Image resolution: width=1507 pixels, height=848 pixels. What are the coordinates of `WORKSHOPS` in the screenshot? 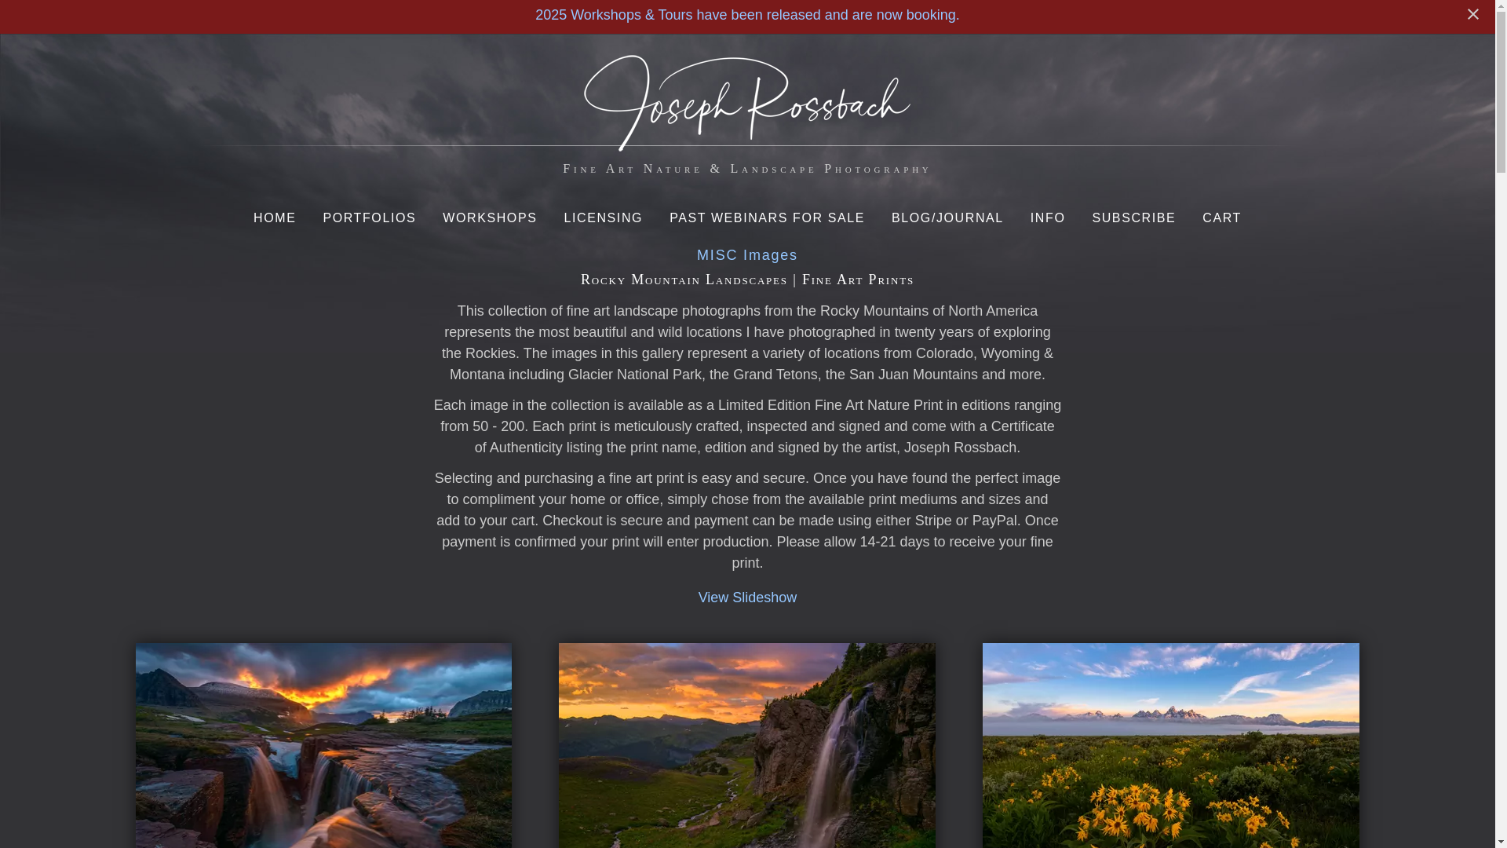 It's located at (490, 212).